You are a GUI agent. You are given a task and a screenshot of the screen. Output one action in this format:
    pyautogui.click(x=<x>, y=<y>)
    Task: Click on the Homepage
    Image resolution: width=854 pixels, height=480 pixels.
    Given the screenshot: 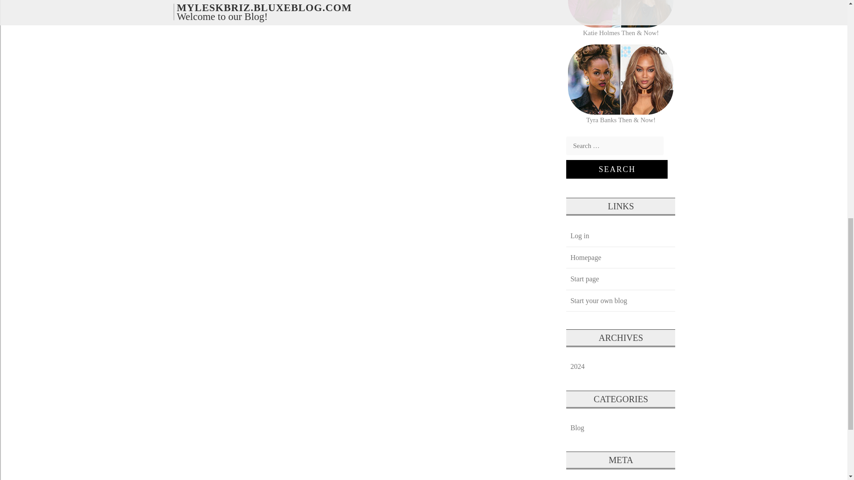 What is the action you would take?
    pyautogui.click(x=585, y=257)
    